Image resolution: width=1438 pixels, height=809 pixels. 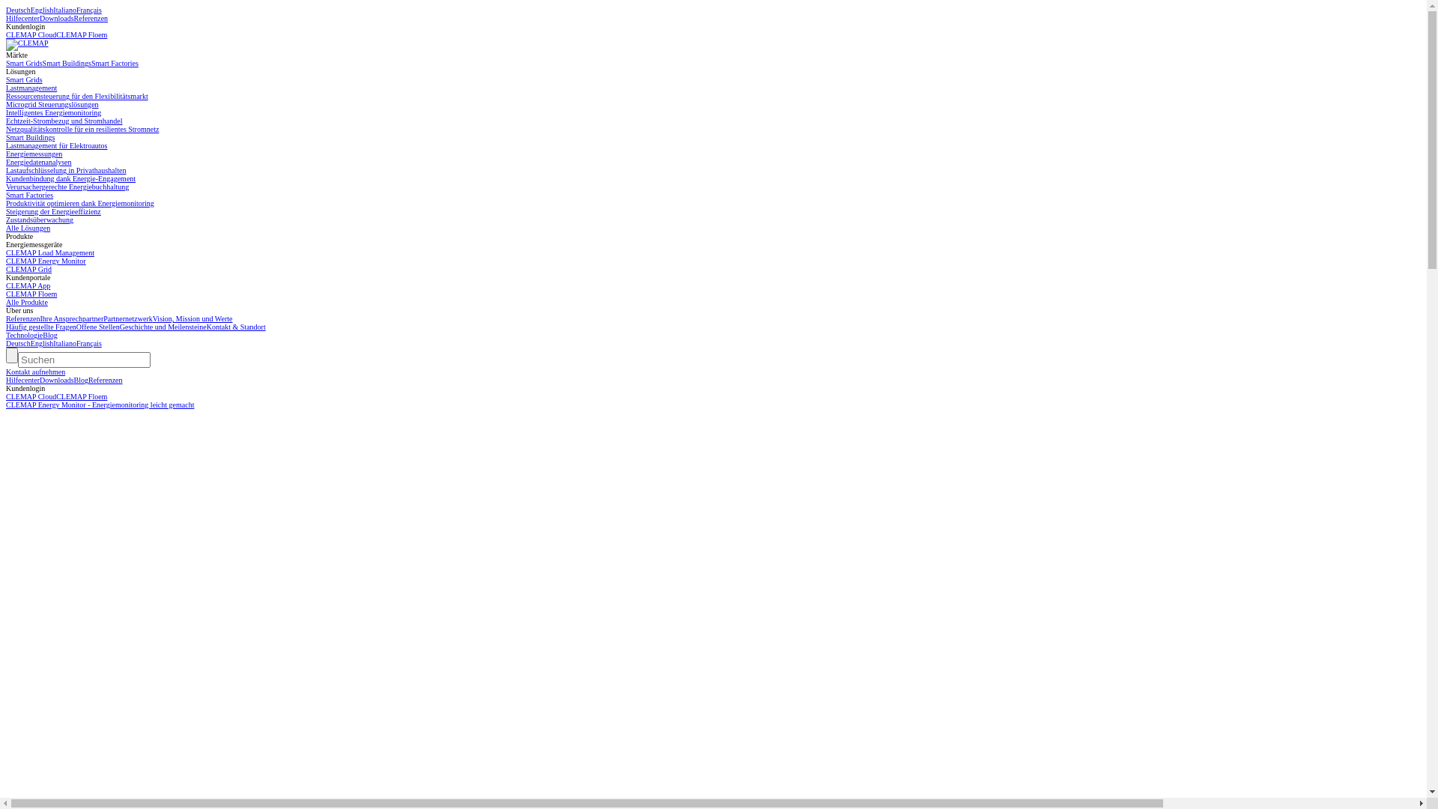 What do you see at coordinates (42, 10) in the screenshot?
I see `English` at bounding box center [42, 10].